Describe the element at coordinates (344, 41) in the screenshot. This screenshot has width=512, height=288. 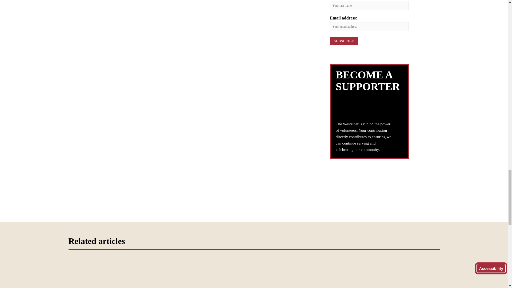
I see `Subscribe` at that location.